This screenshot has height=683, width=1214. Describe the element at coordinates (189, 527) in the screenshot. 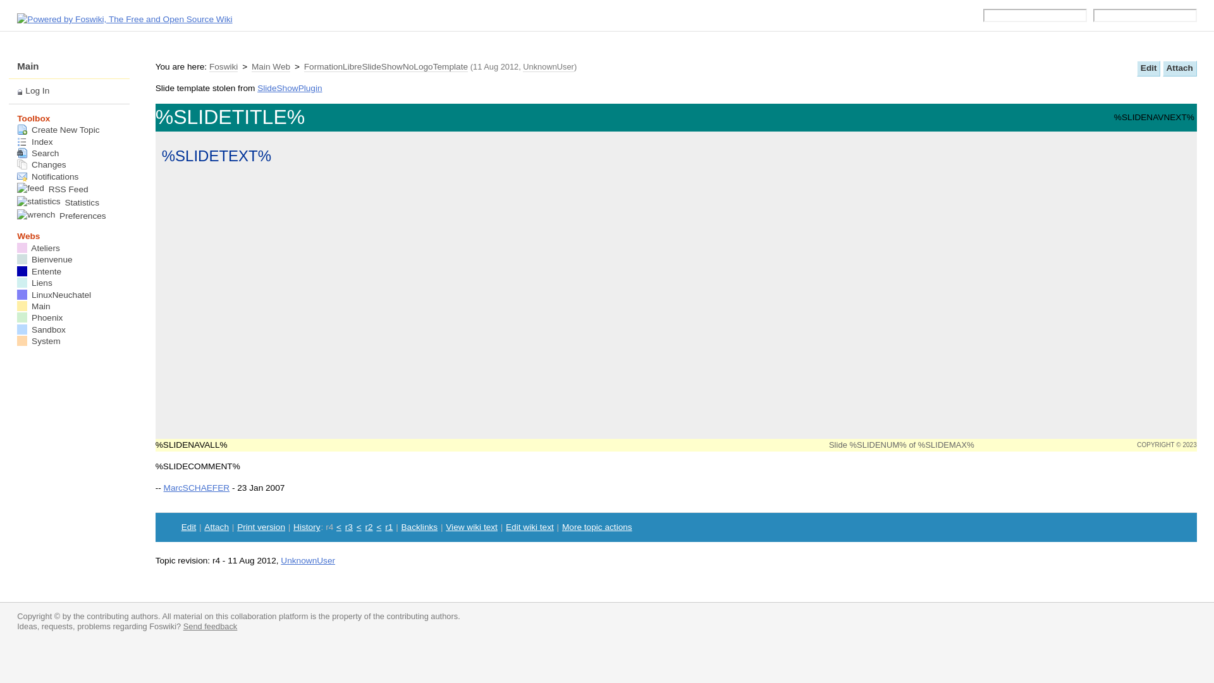

I see `Edit` at that location.